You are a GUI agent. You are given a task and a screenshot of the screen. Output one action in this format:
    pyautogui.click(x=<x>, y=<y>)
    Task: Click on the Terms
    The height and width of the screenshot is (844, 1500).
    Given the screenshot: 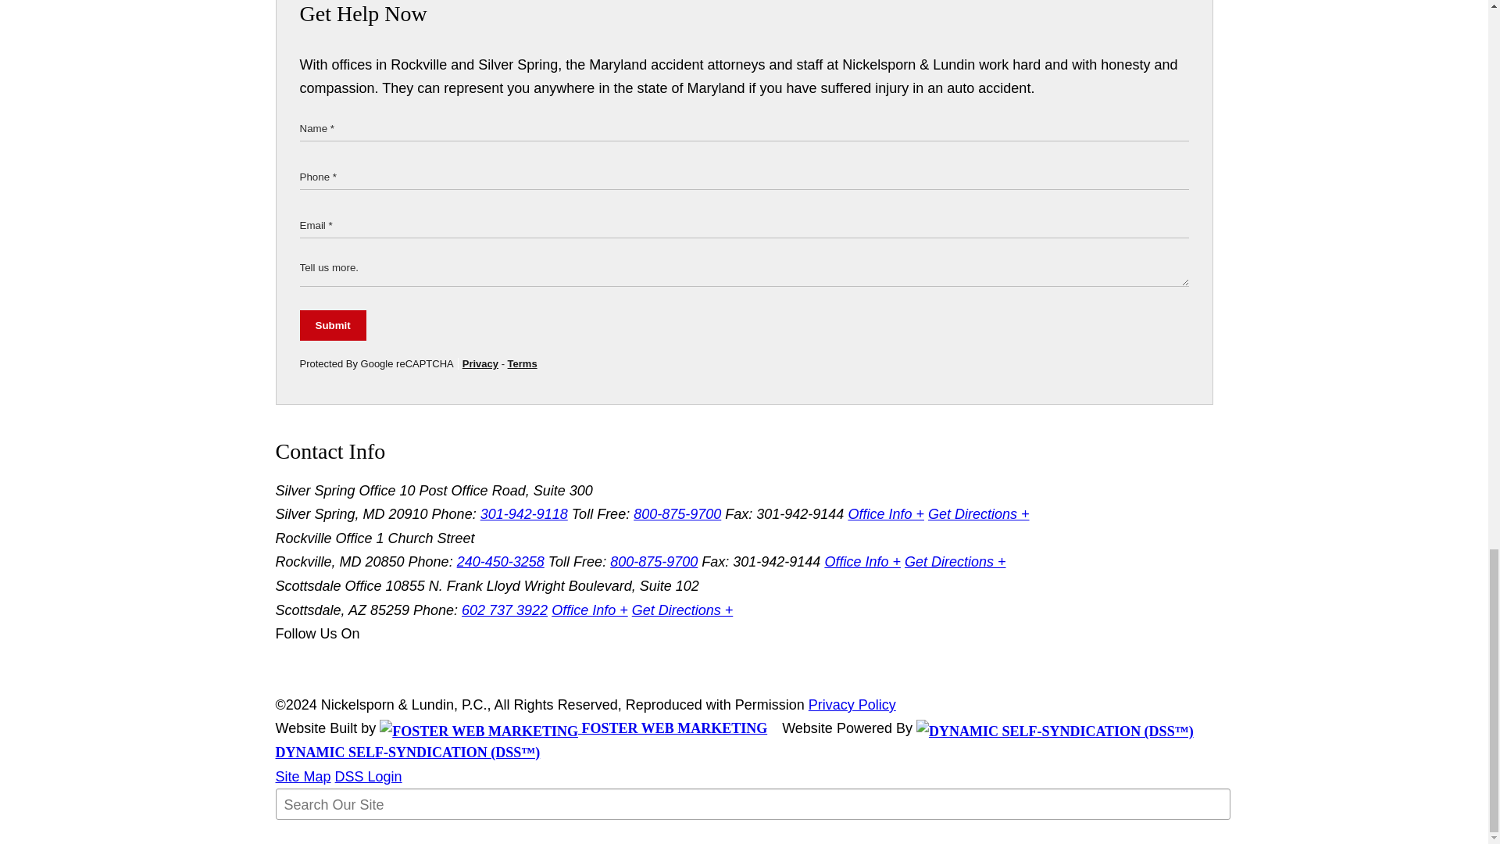 What is the action you would take?
    pyautogui.click(x=522, y=363)
    